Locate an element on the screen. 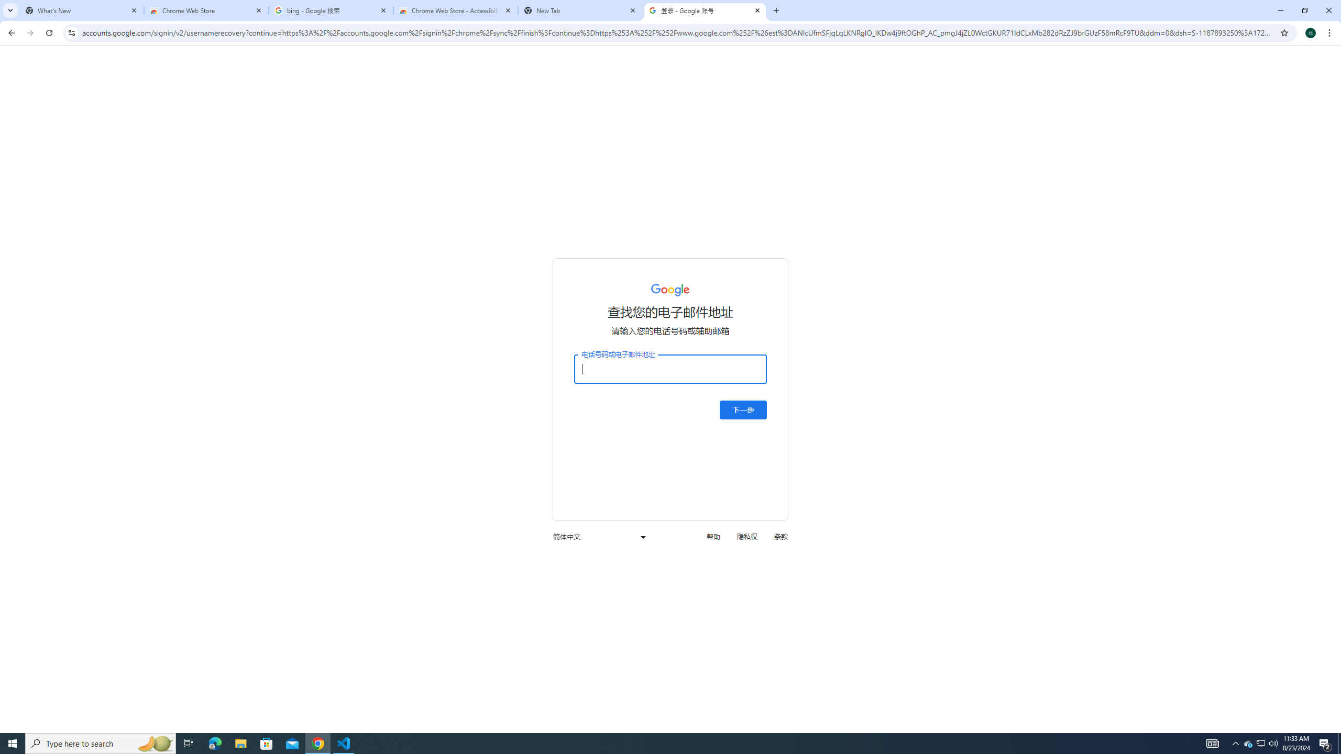  Convert with Options... is located at coordinates (547, 103).